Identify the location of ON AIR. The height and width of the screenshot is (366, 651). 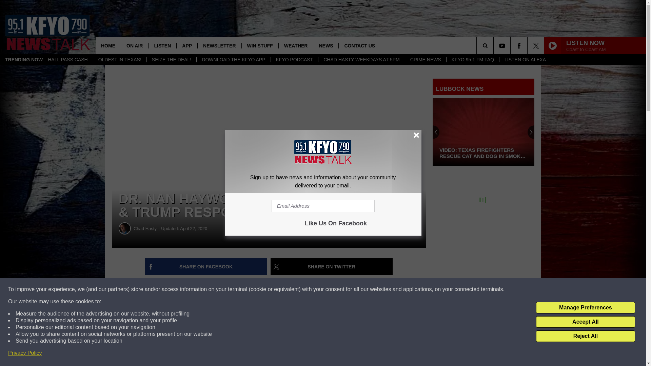
(134, 45).